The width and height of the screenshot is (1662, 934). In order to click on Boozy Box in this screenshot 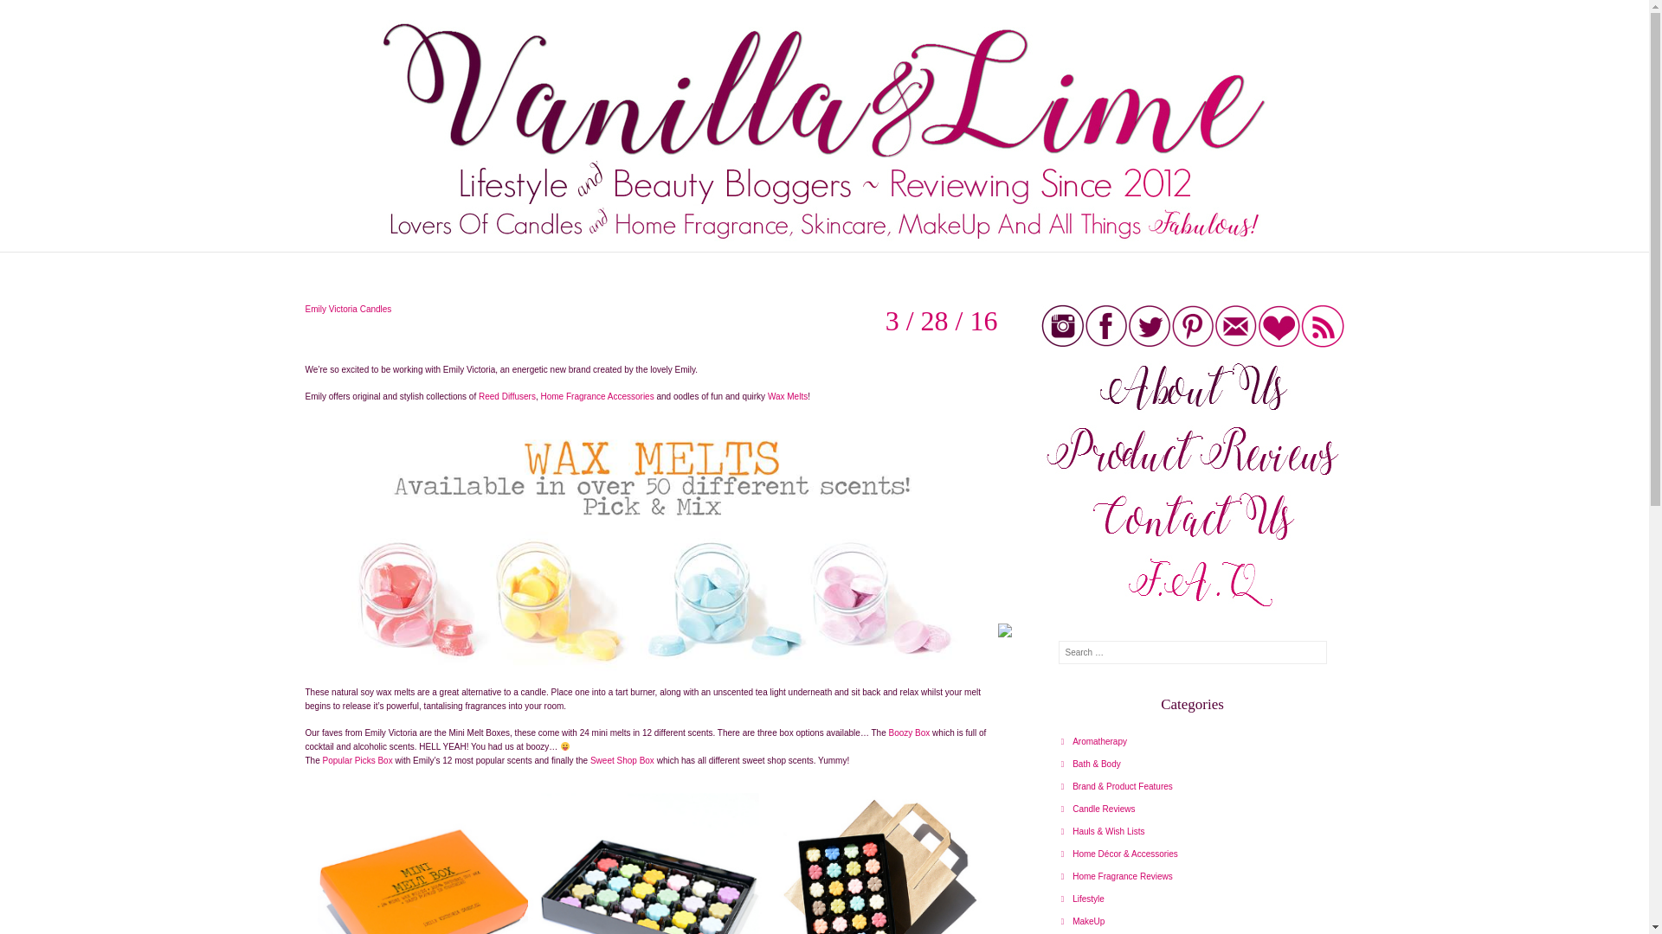, I will do `click(908, 733)`.